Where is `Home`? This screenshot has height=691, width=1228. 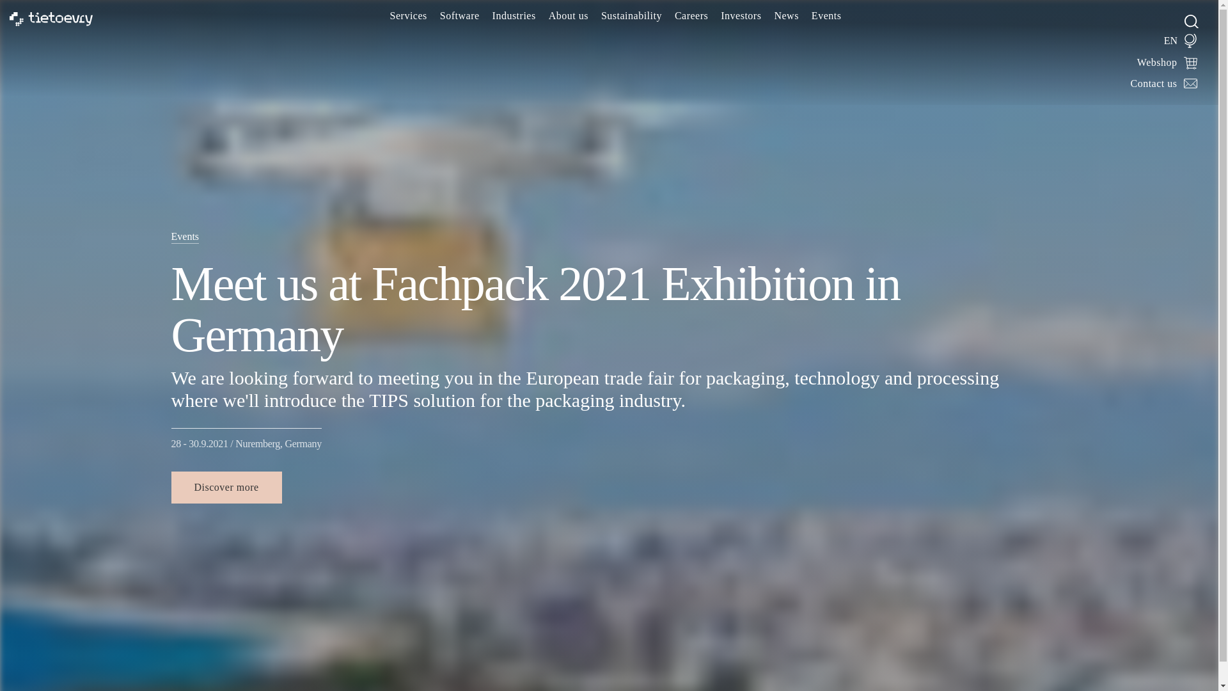
Home is located at coordinates (51, 19).